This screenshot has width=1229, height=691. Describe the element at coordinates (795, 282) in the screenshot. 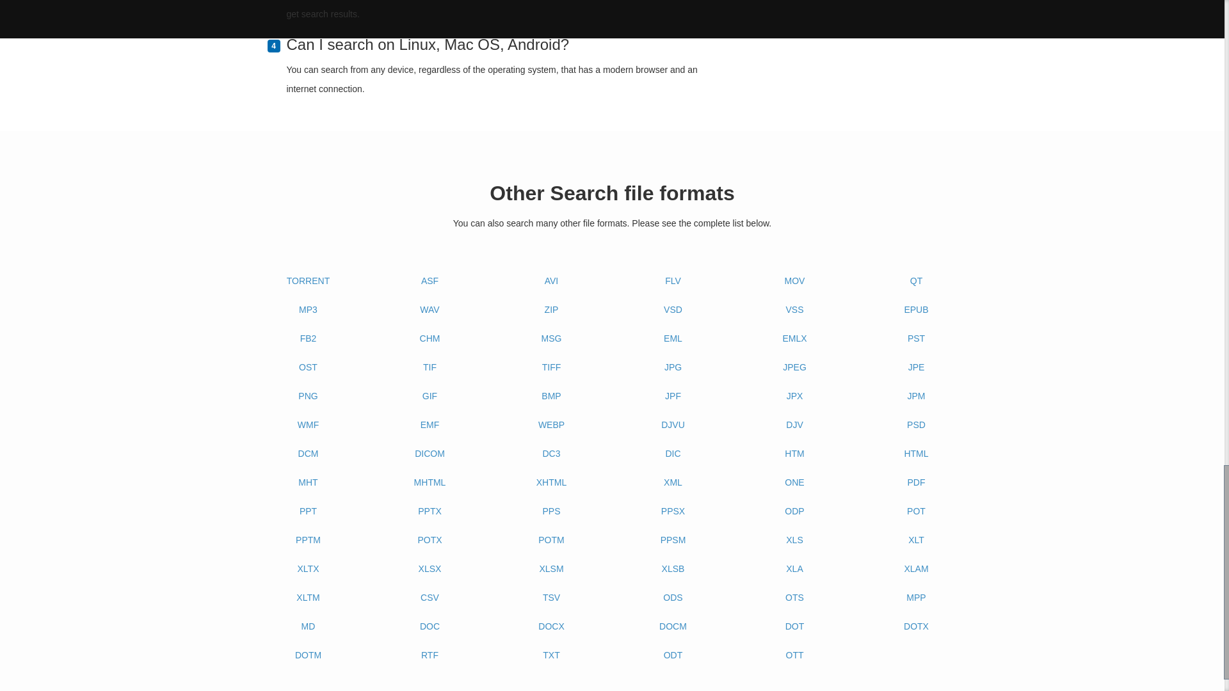

I see `MOV` at that location.